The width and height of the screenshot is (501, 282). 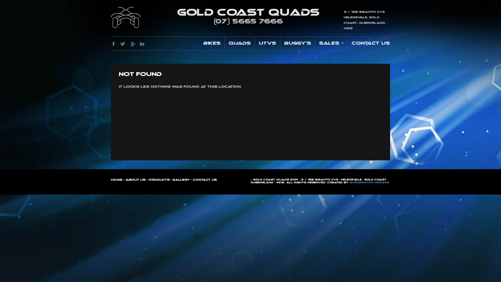 I want to click on Contact Us, so click(x=369, y=44).